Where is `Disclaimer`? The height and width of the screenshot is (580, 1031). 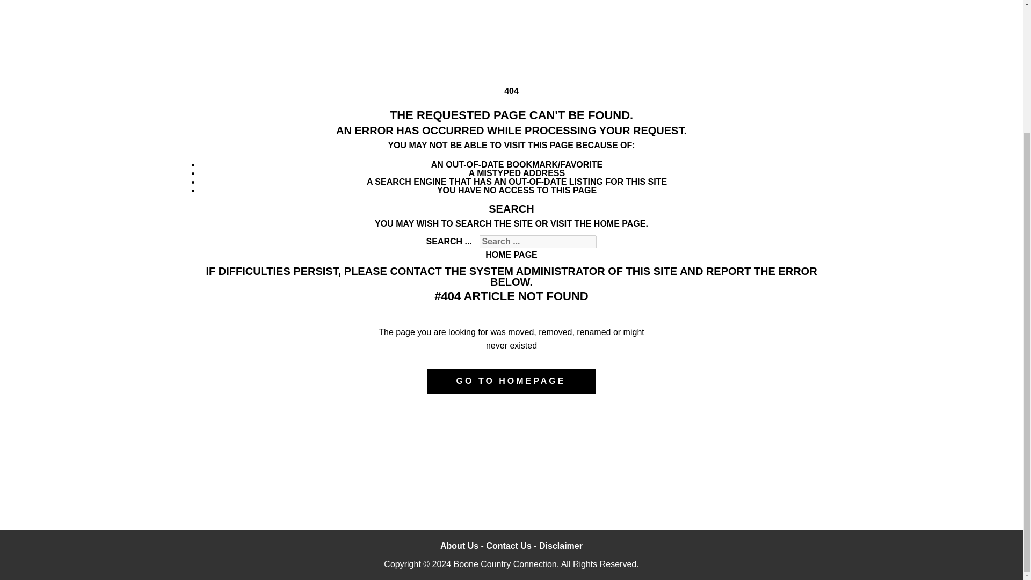
Disclaimer is located at coordinates (561, 546).